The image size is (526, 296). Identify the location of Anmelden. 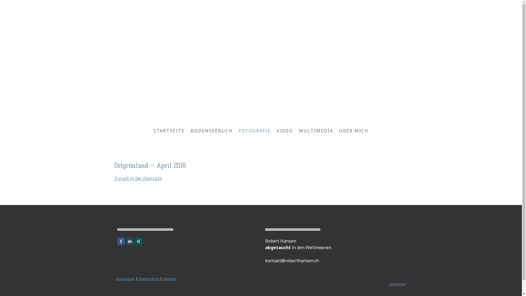
(398, 284).